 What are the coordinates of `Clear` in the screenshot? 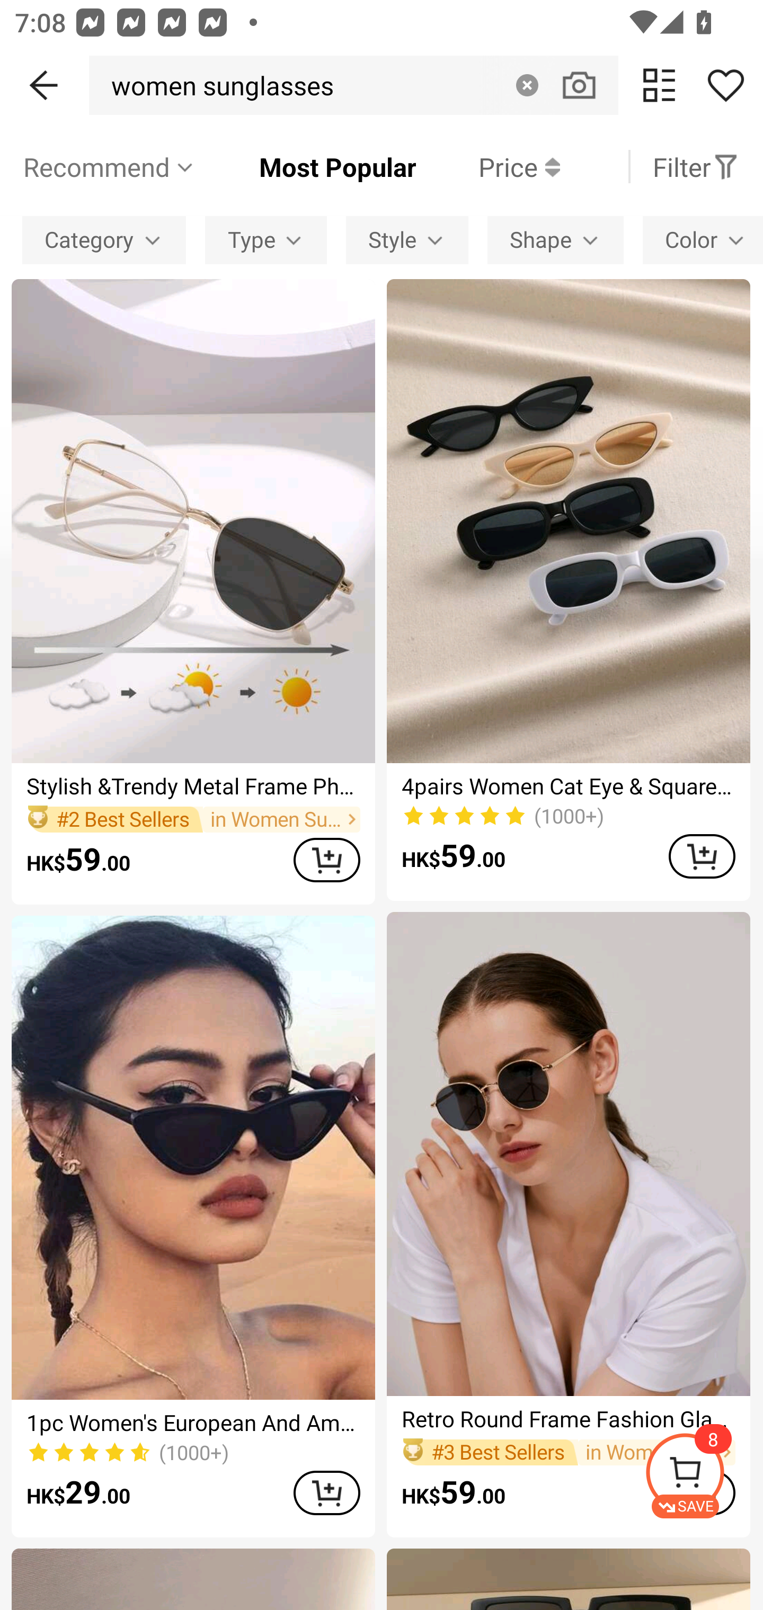 It's located at (527, 85).